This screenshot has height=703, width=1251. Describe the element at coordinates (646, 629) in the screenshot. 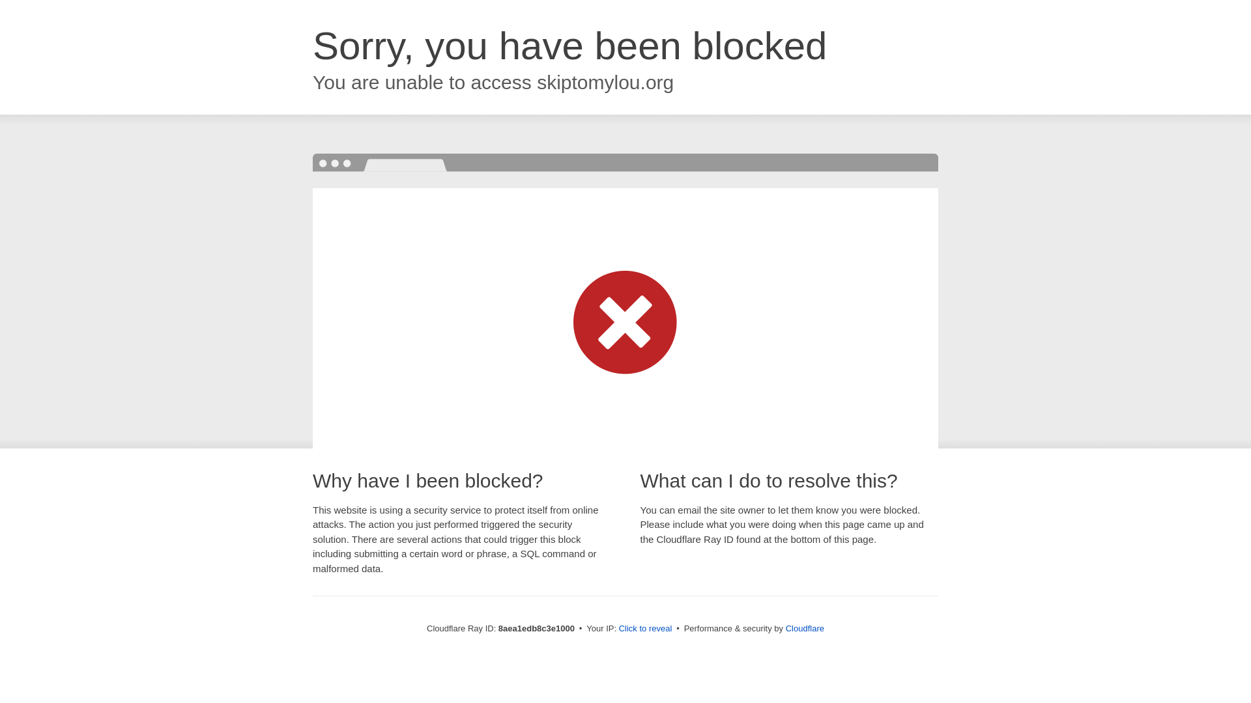

I see `Click to reveal` at that location.